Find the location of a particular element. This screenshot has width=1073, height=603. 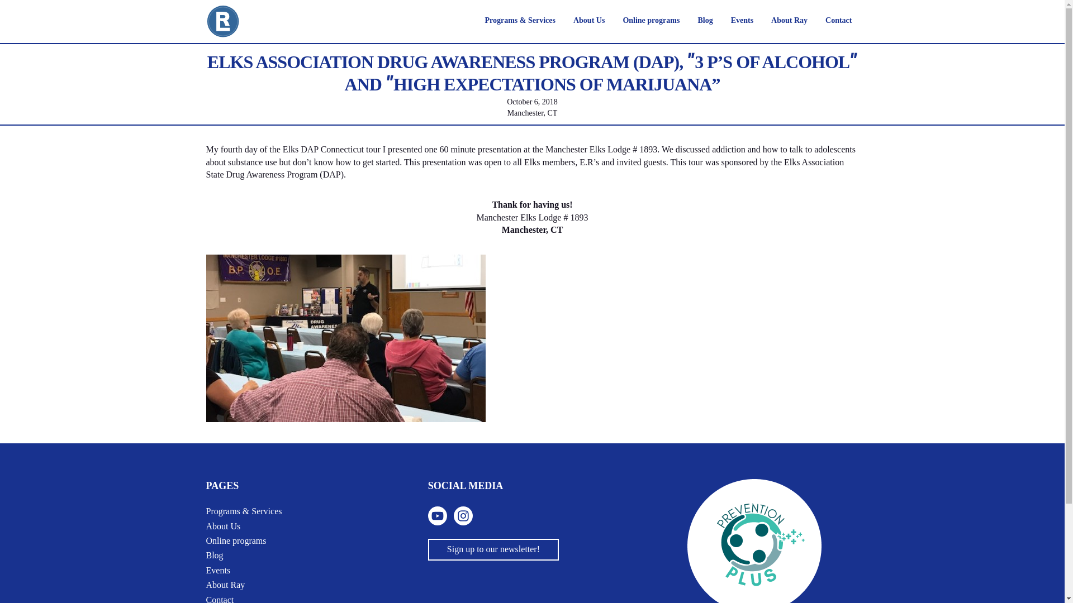

Sign up to our newsletter! is located at coordinates (493, 549).